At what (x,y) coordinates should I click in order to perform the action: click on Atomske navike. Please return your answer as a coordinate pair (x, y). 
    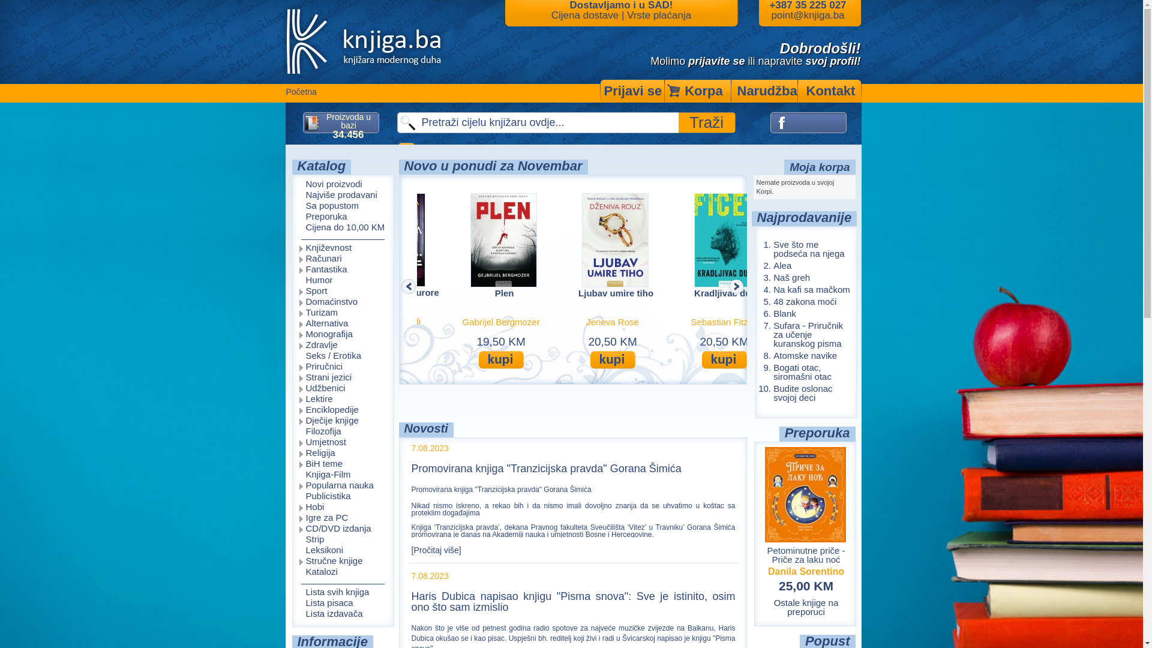
    Looking at the image, I should click on (805, 355).